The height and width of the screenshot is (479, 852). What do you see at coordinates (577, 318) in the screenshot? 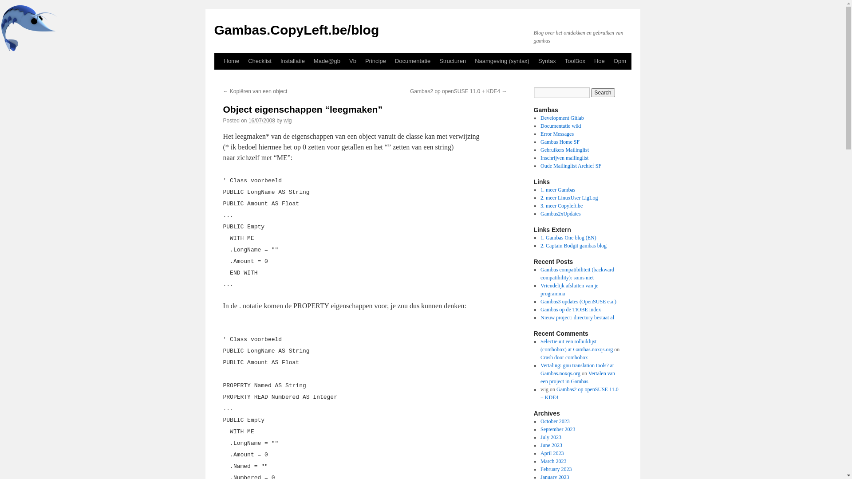
I see `Nieuw project: directory bestaat al` at bounding box center [577, 318].